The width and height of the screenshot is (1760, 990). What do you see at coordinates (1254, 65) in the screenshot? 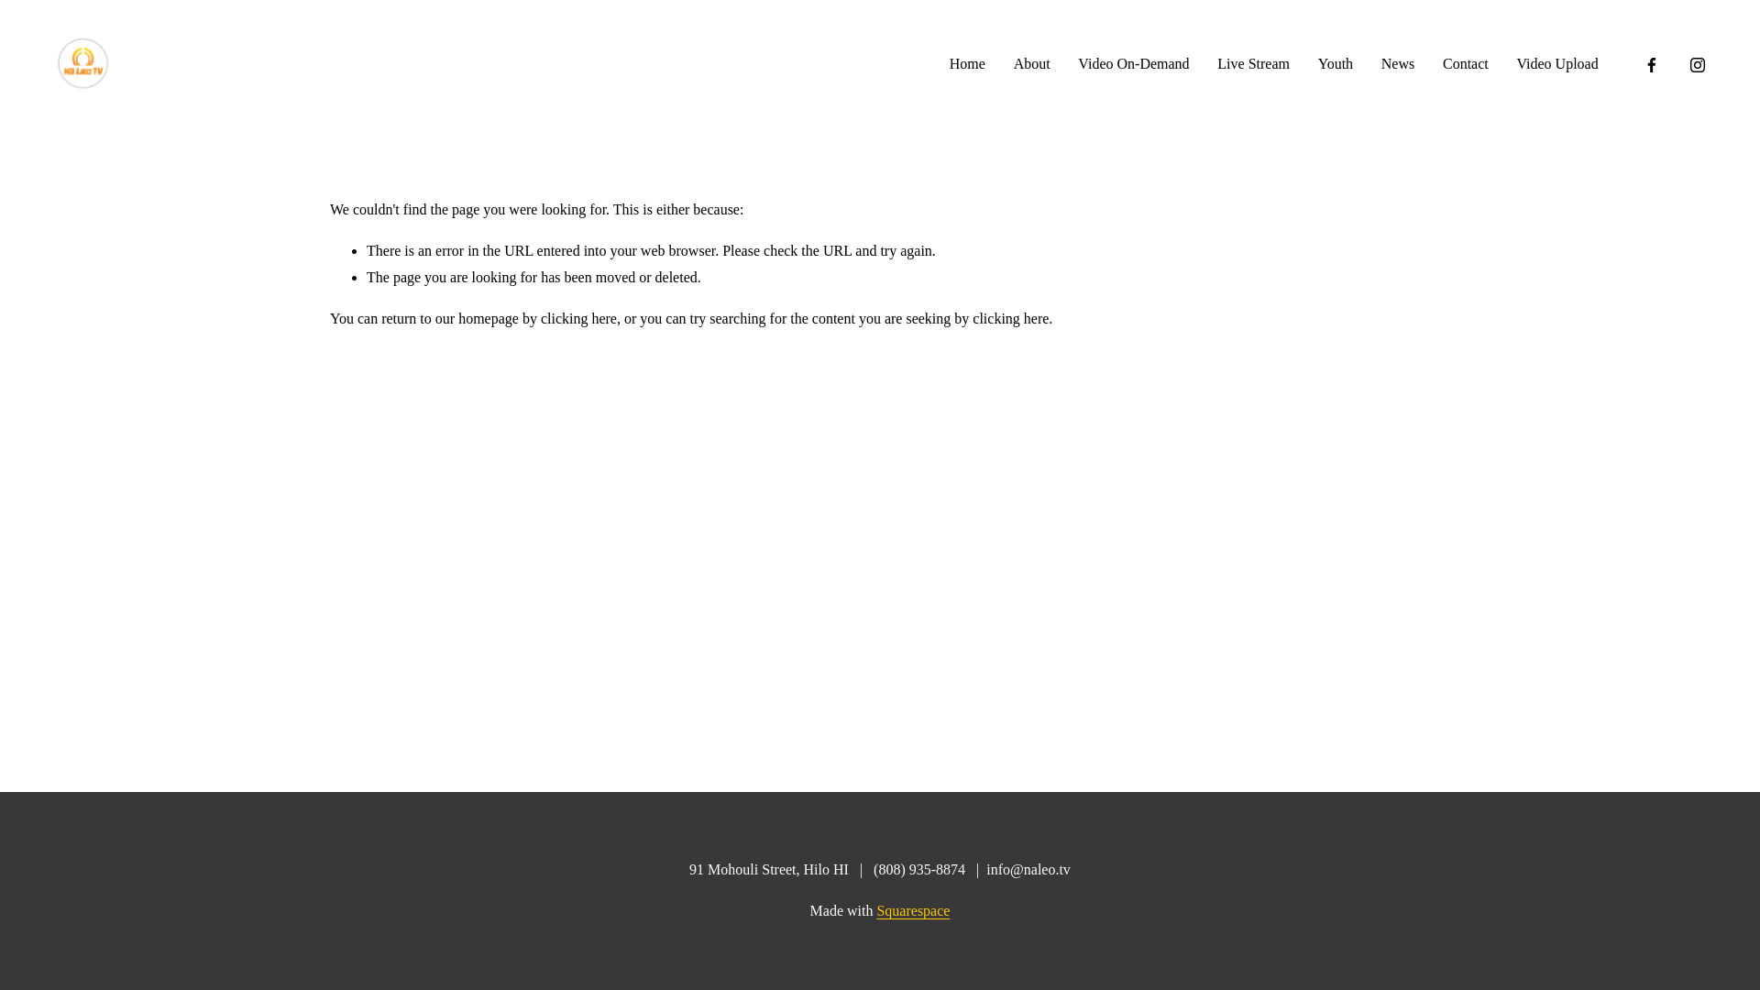
I see `Live Stream` at bounding box center [1254, 65].